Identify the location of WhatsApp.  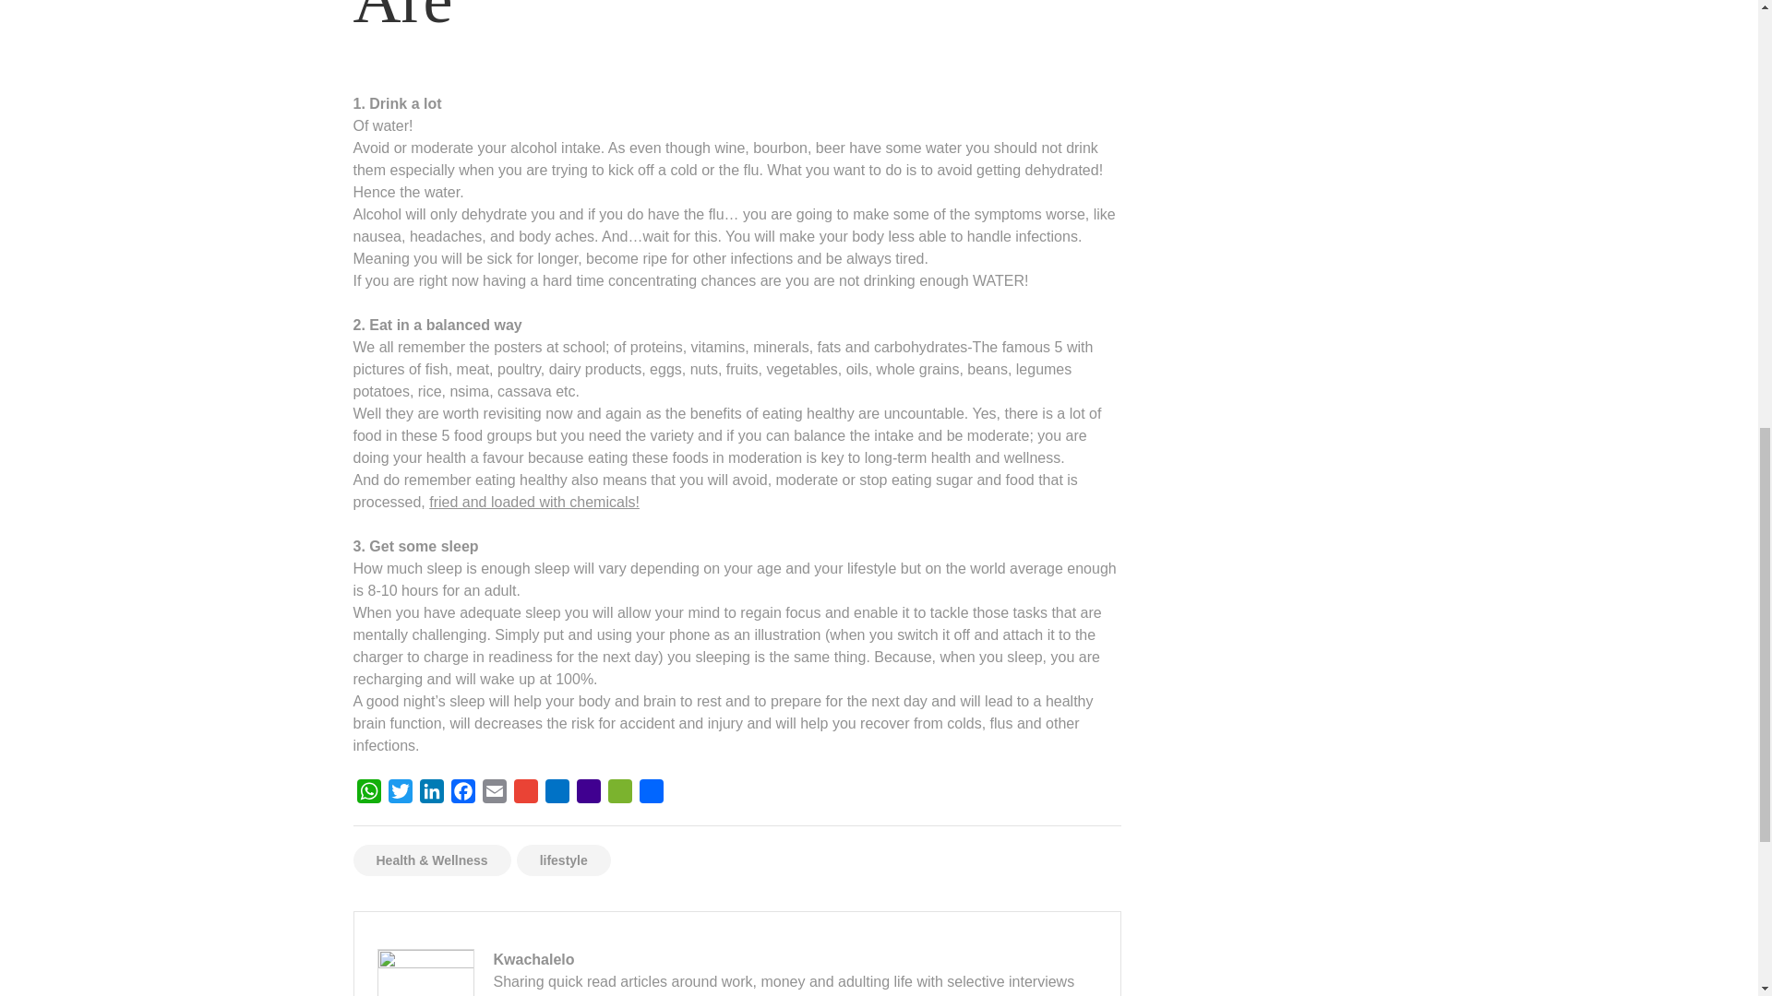
(368, 795).